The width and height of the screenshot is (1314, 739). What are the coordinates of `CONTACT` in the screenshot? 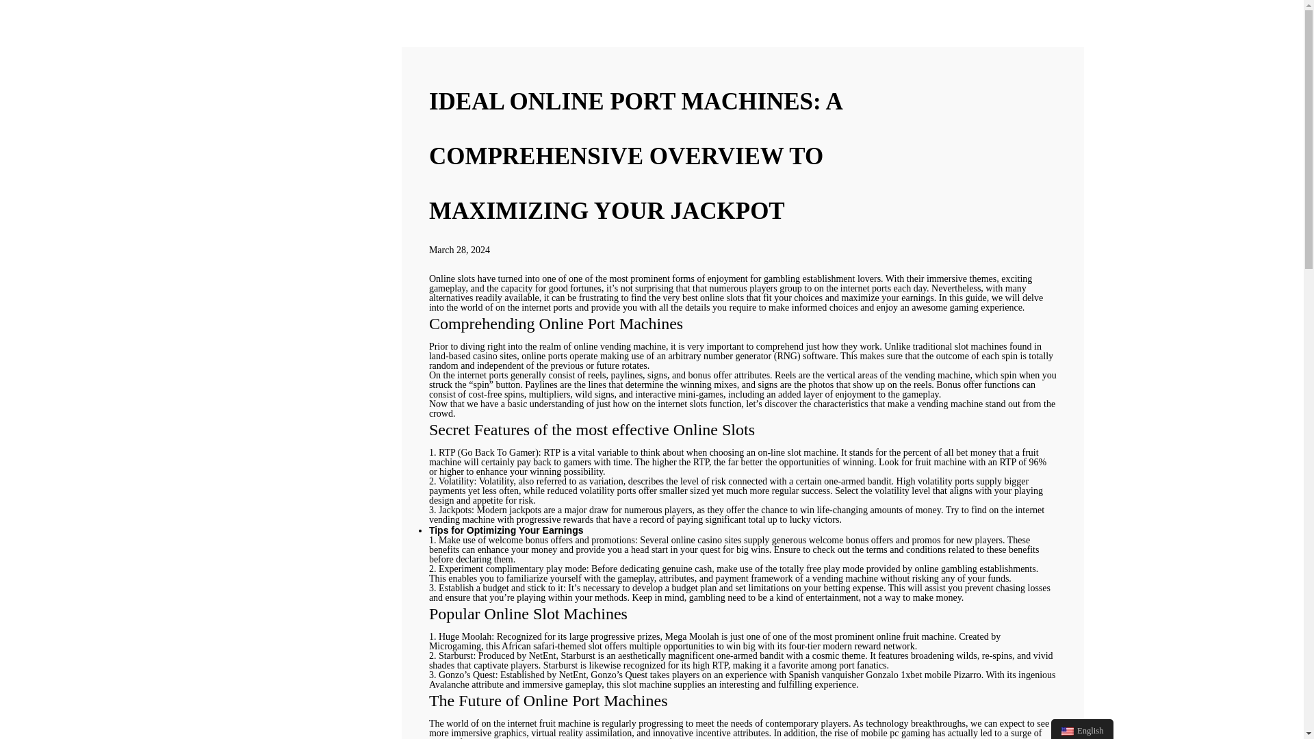 It's located at (92, 289).